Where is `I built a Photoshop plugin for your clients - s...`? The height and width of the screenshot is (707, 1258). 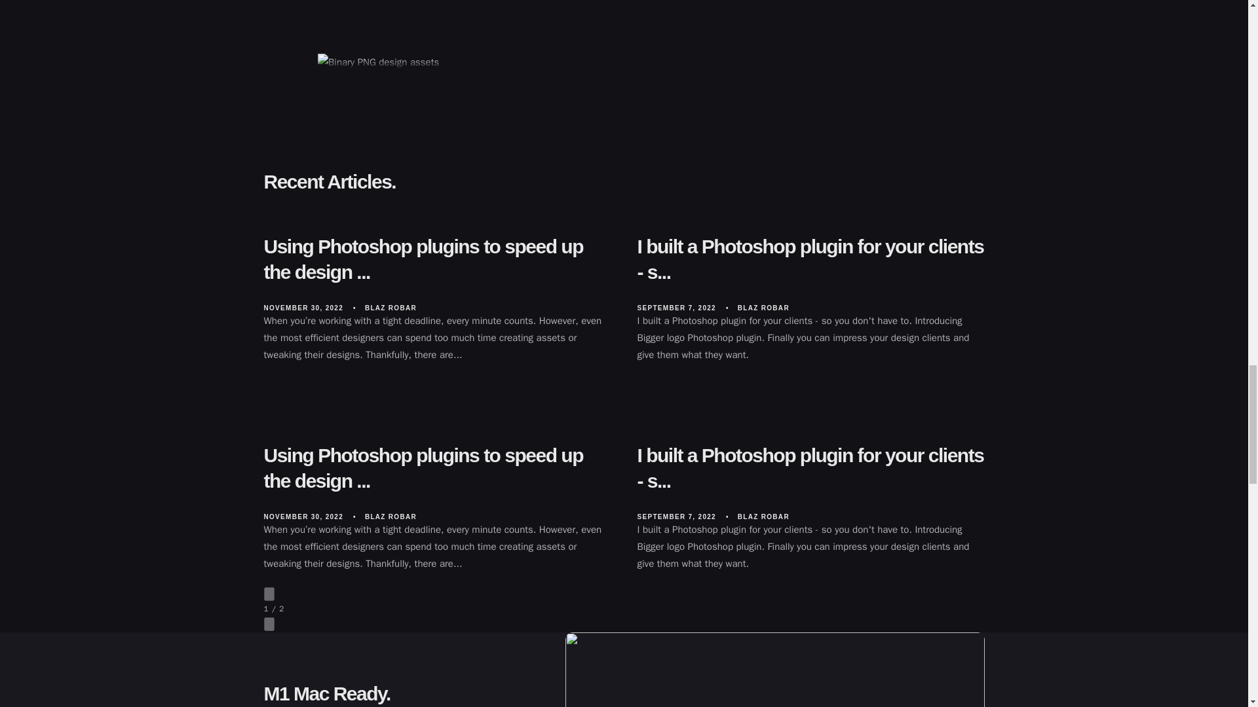 I built a Photoshop plugin for your clients - s... is located at coordinates (810, 259).